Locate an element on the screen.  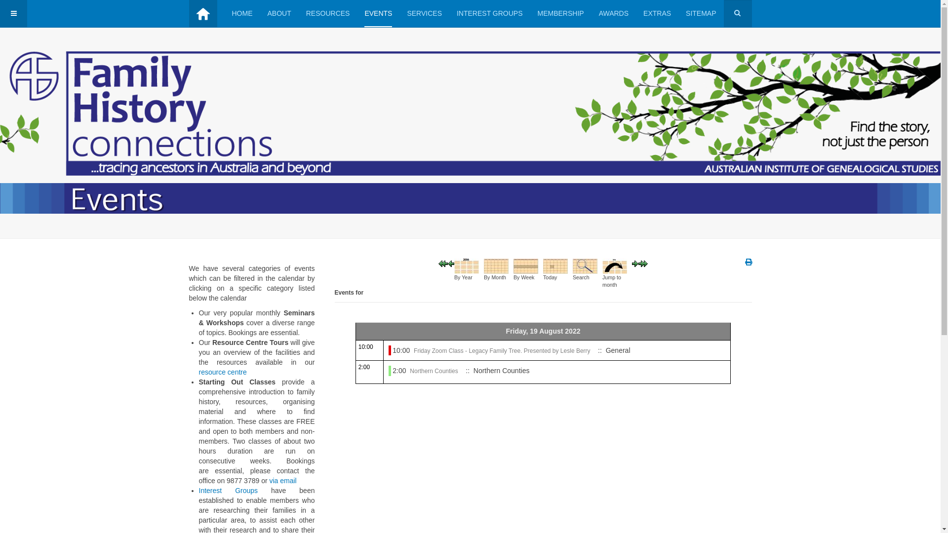
MEMBERSHIP is located at coordinates (561, 14).